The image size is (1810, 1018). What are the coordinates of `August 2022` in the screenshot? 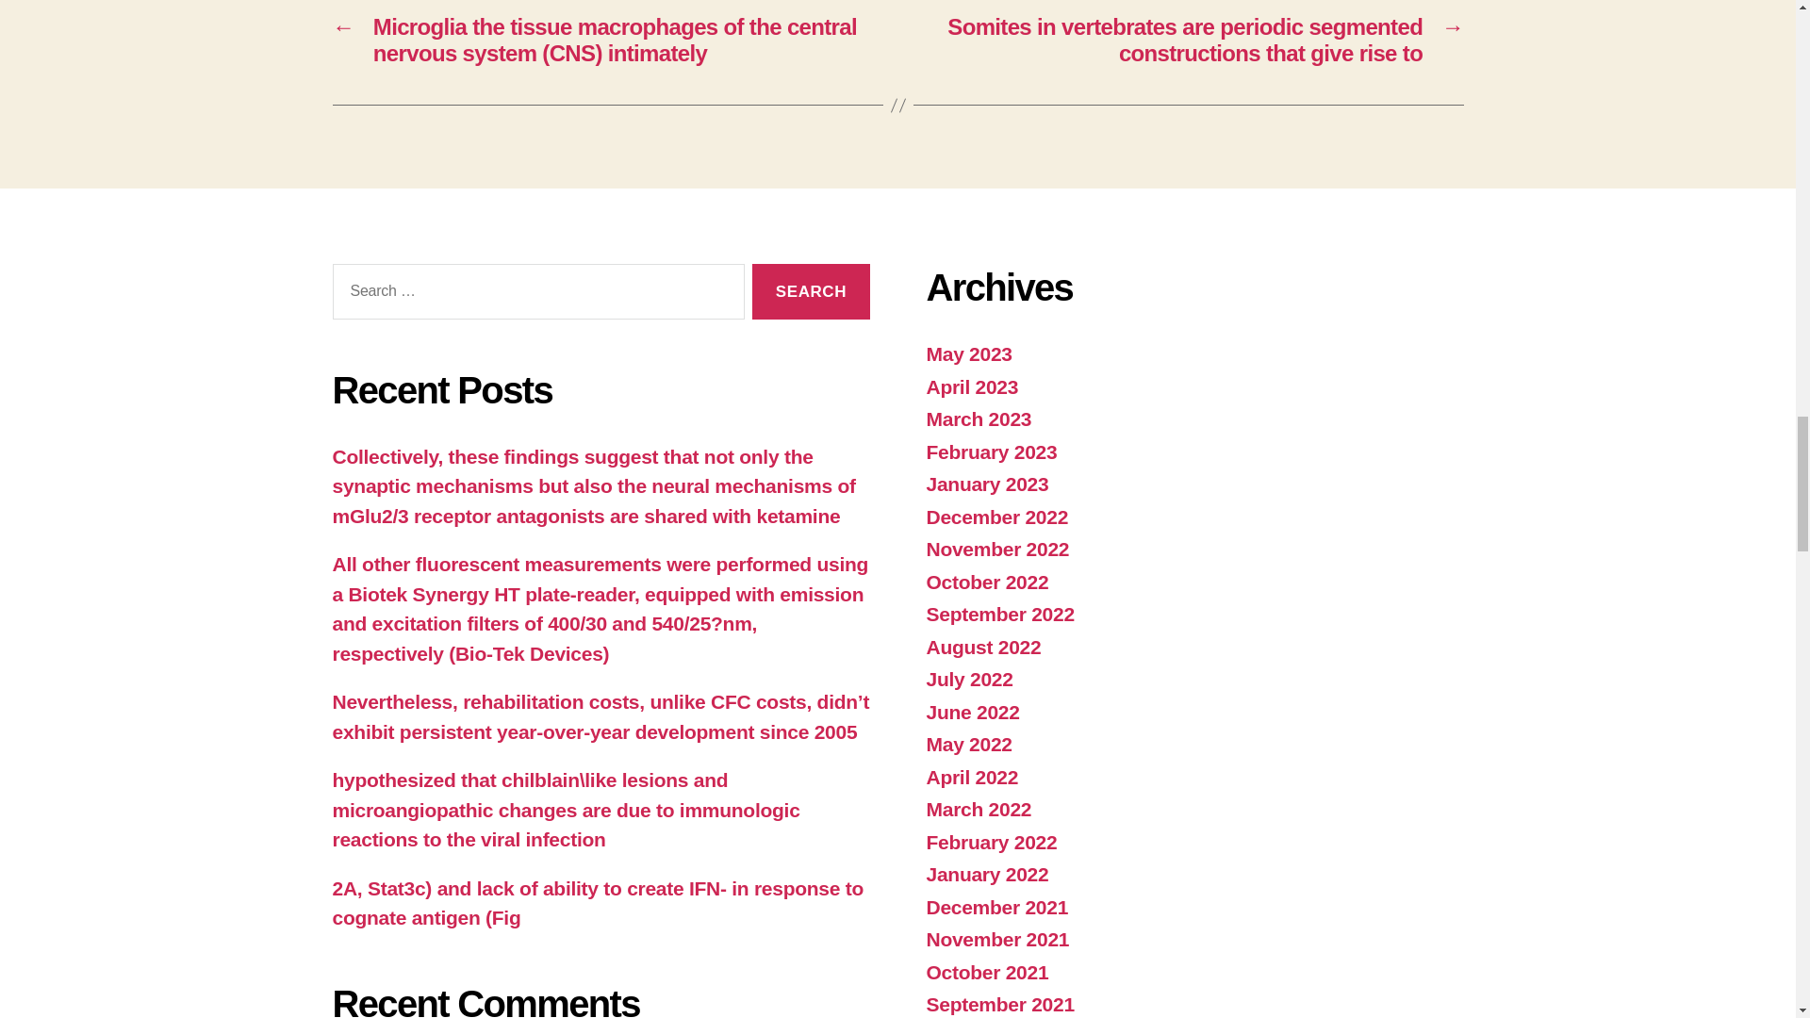 It's located at (982, 647).